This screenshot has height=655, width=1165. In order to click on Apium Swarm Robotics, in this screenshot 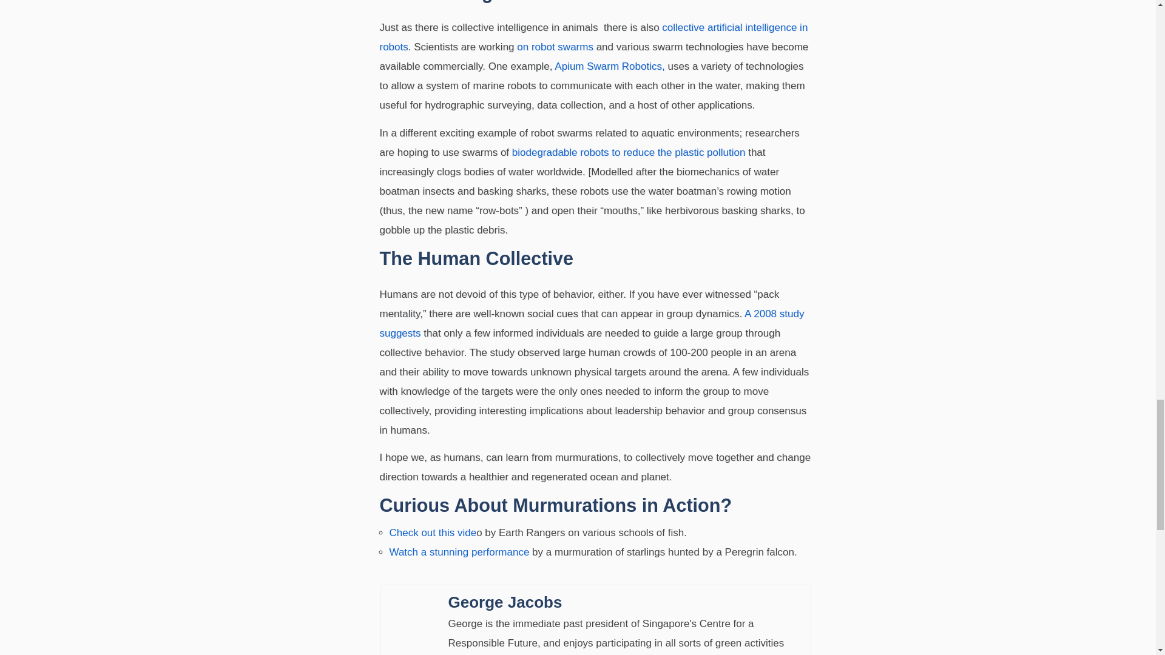, I will do `click(610, 66)`.